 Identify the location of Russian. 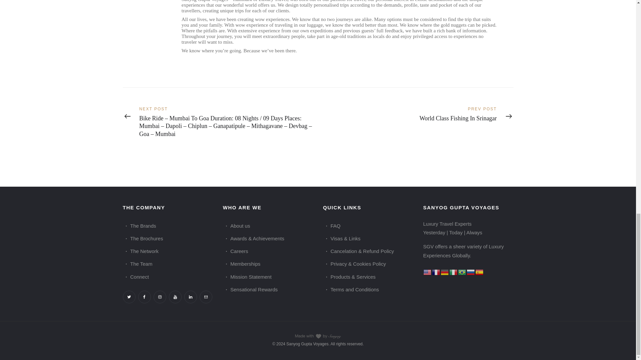
(471, 272).